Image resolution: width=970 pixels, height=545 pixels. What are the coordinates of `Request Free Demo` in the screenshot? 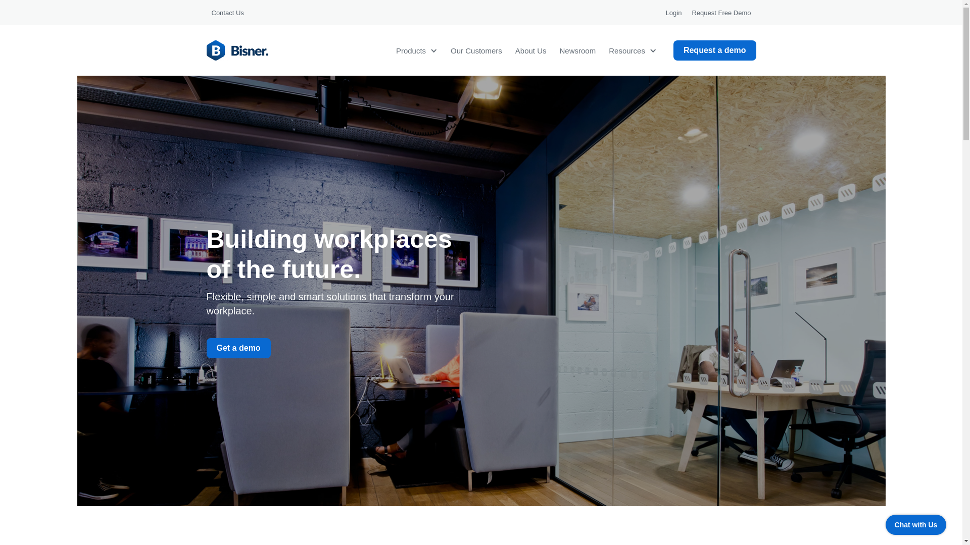 It's located at (721, 12).